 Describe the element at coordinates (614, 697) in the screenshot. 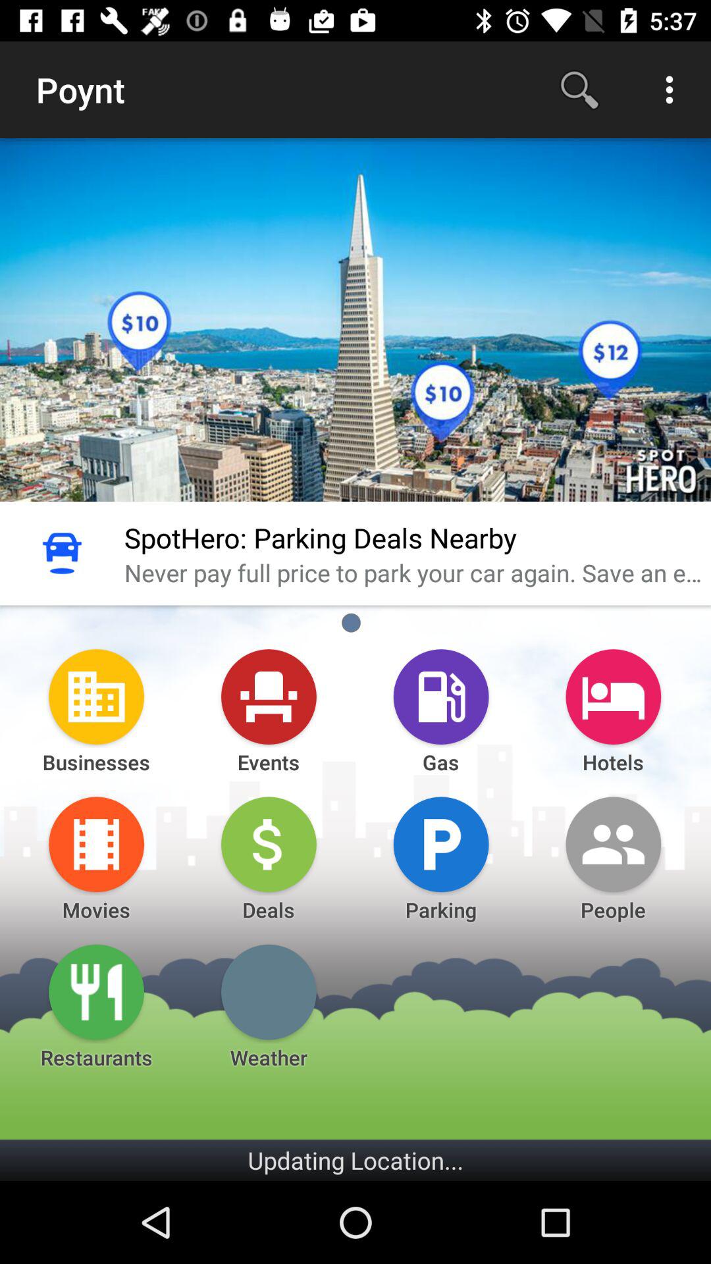

I see `select hotel icon on the page` at that location.